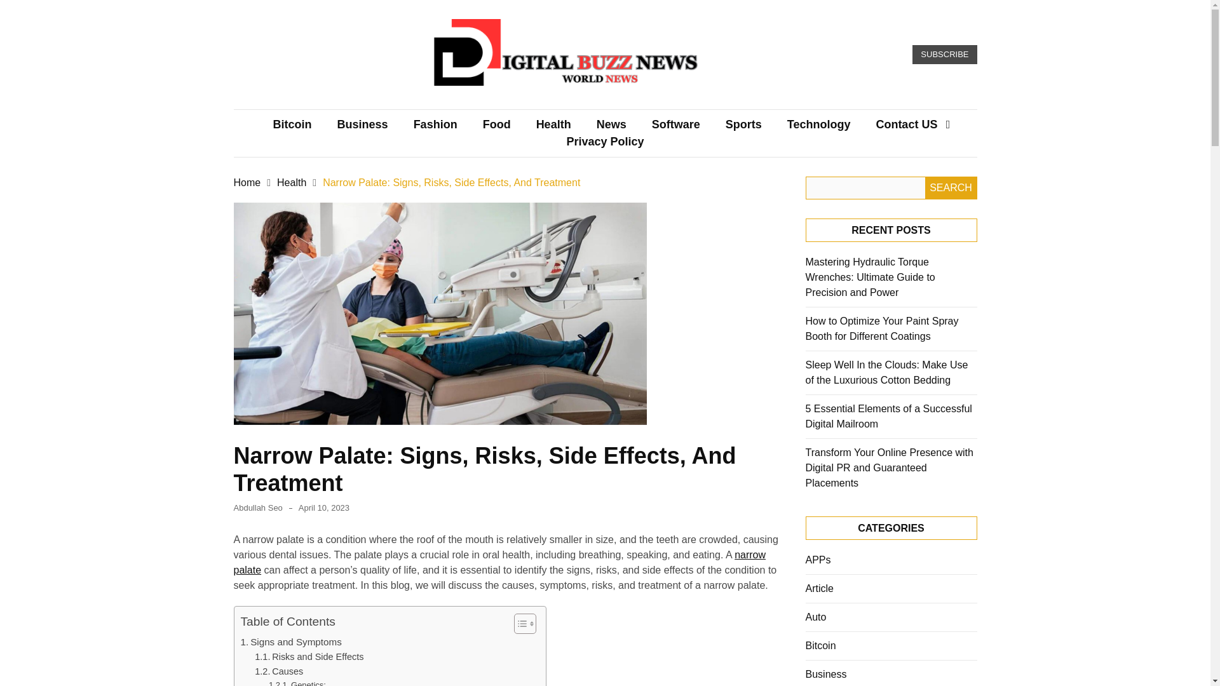  What do you see at coordinates (944, 55) in the screenshot?
I see `SUBSCRIBE` at bounding box center [944, 55].